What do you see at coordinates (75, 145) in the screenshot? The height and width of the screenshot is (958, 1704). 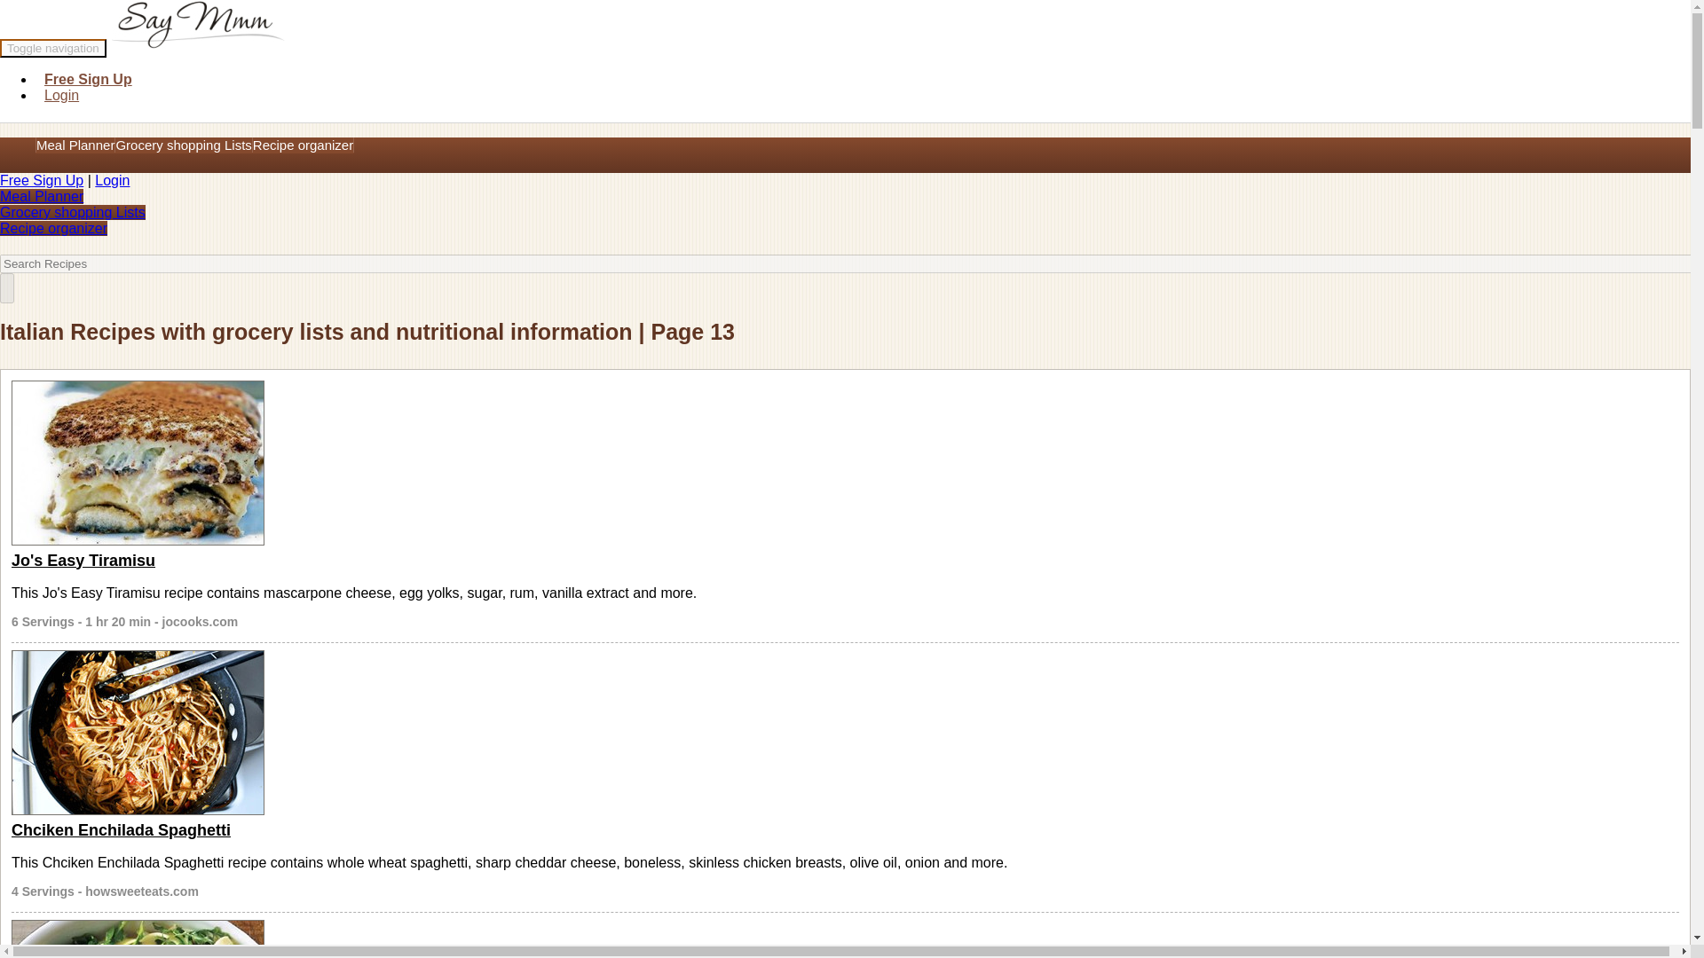 I see `Meal Planner - Say Mmm` at bounding box center [75, 145].